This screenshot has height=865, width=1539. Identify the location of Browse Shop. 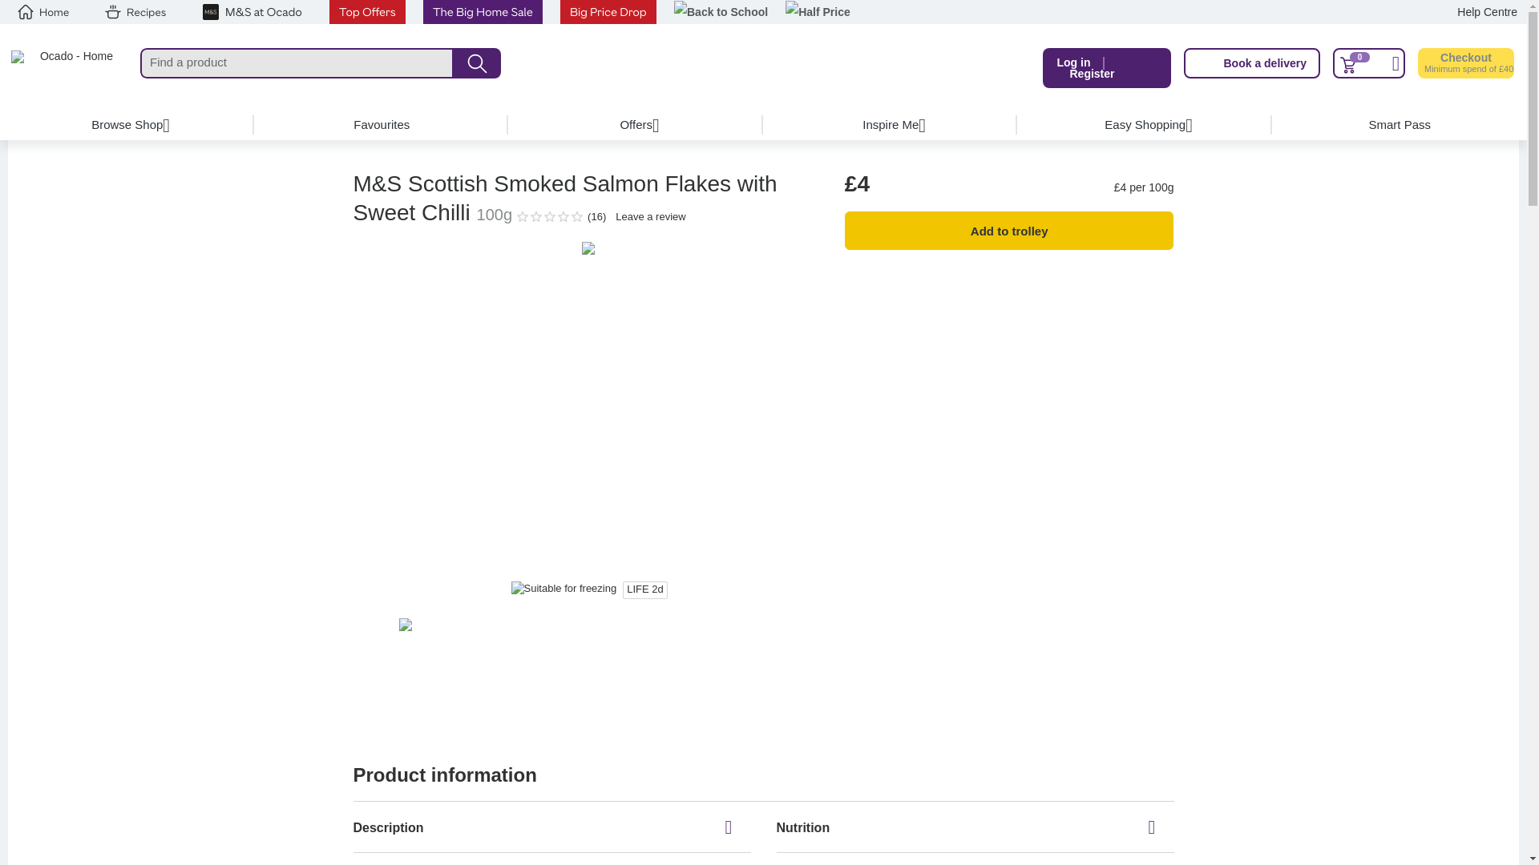
(127, 125).